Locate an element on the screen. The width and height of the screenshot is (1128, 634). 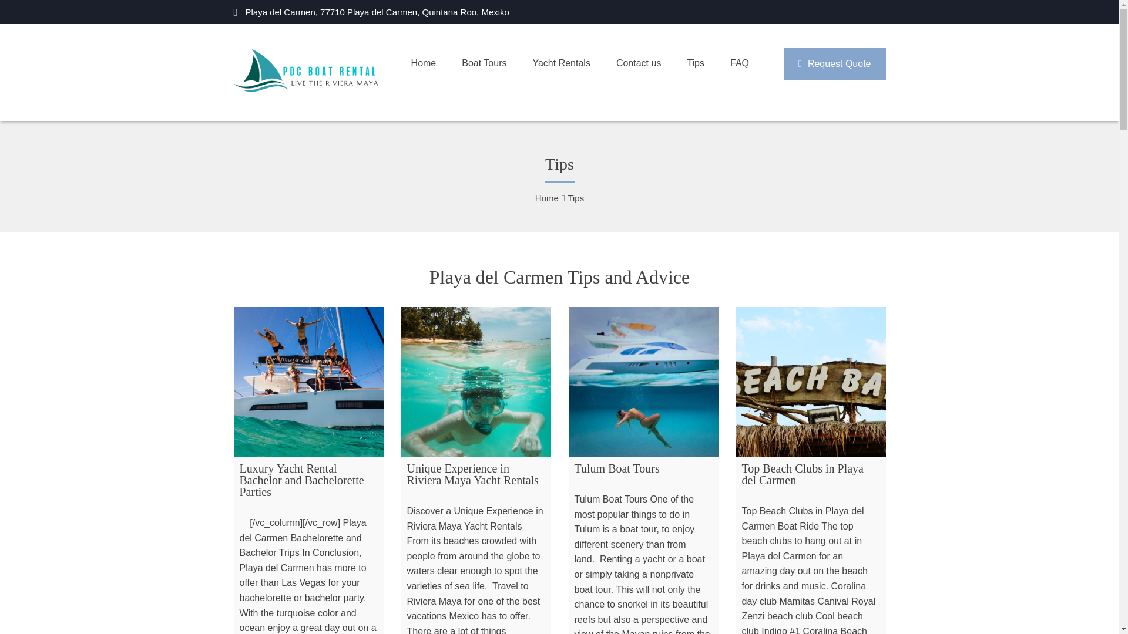
Top Beach Clubs in Playa del Carmen is located at coordinates (810, 382).